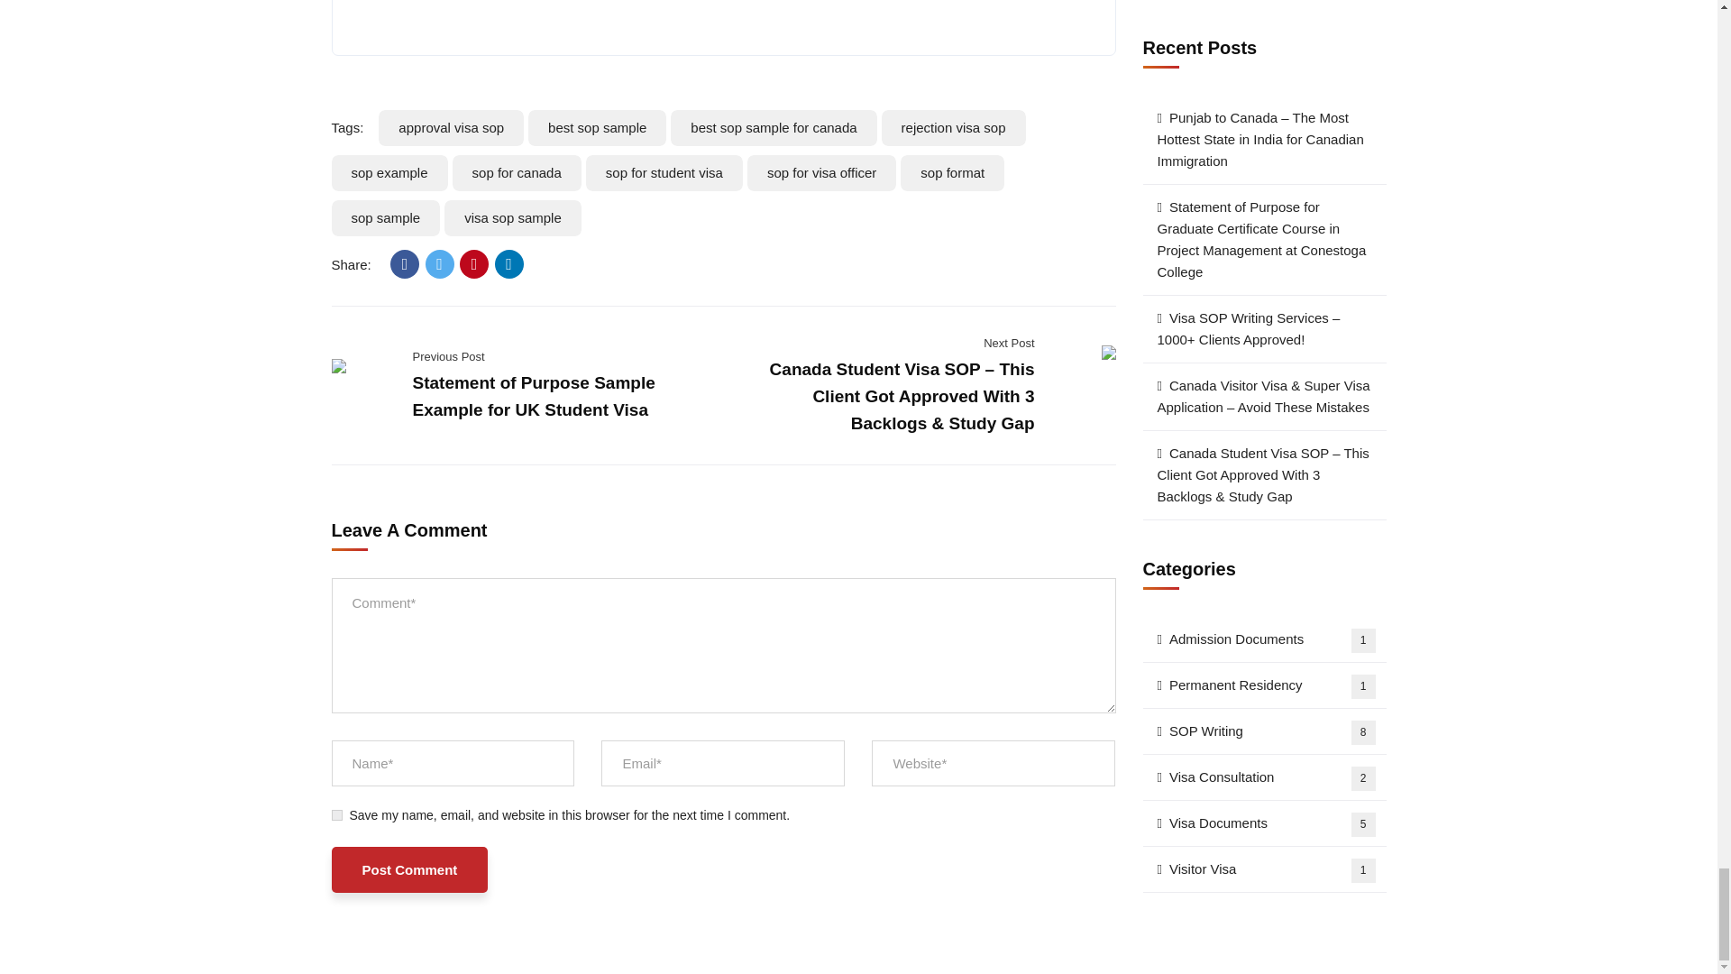 The image size is (1731, 974). I want to click on LinkedIn, so click(509, 263).